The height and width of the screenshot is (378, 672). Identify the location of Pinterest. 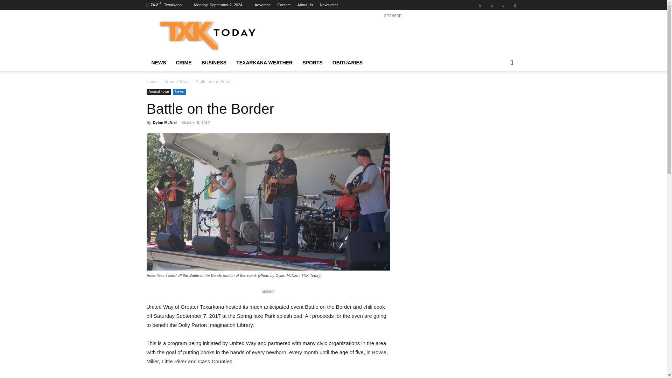
(492, 5).